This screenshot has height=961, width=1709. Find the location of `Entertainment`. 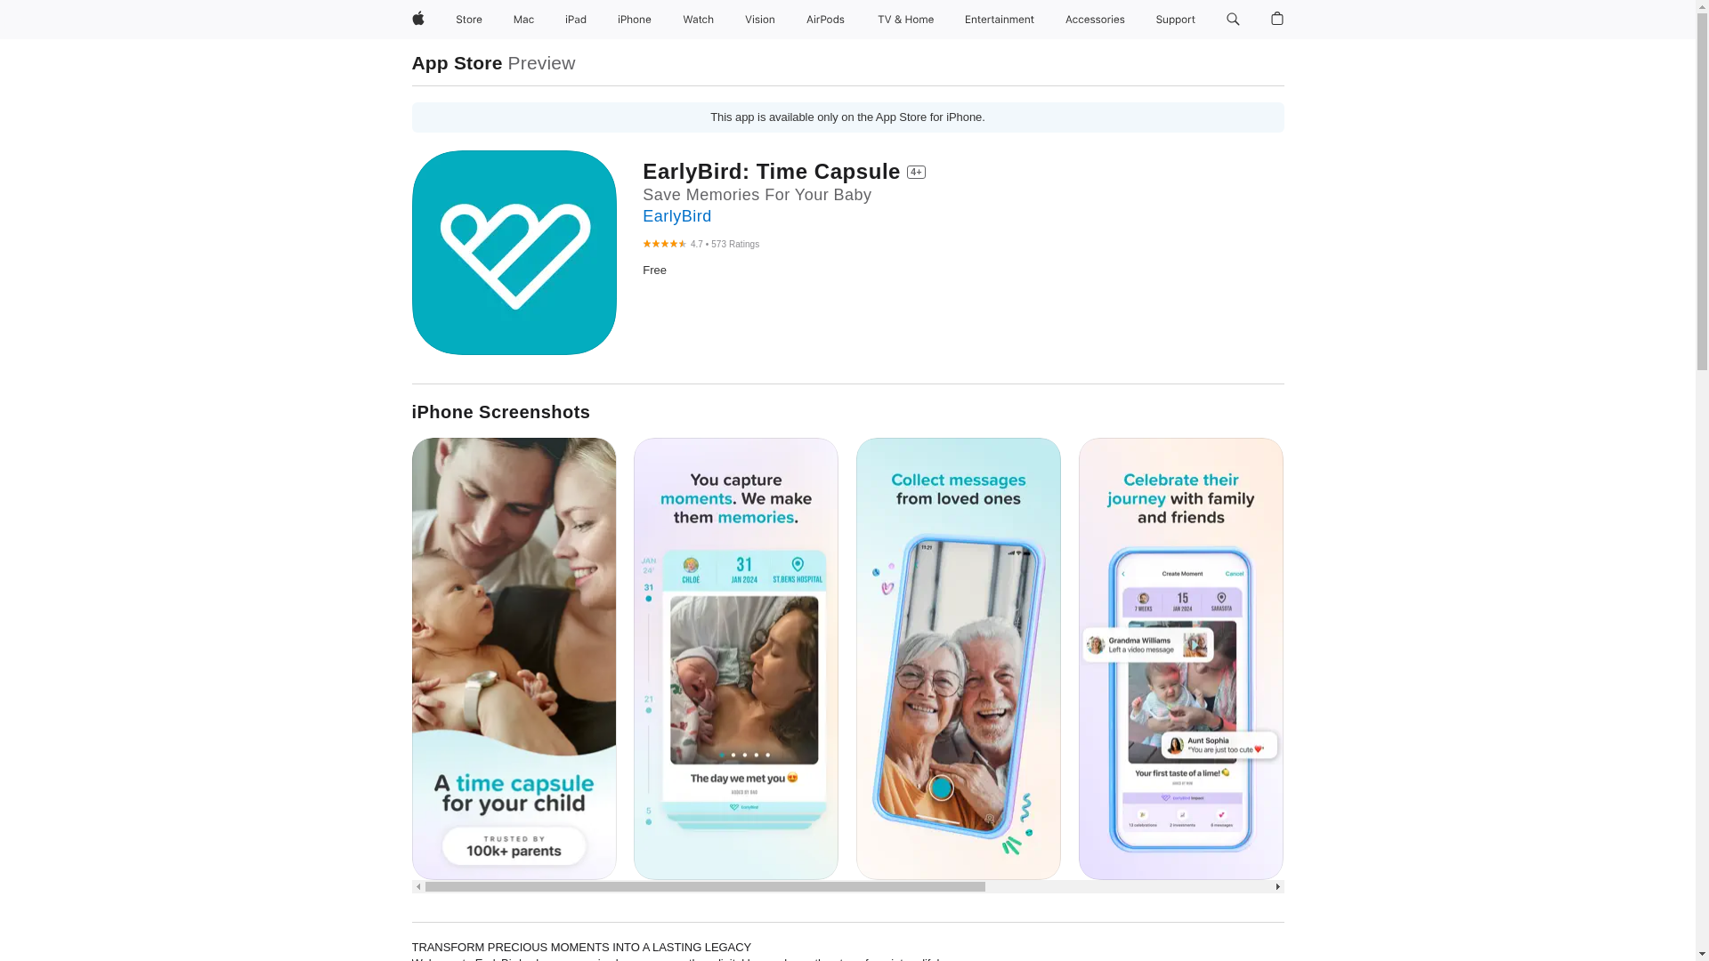

Entertainment is located at coordinates (1000, 20).